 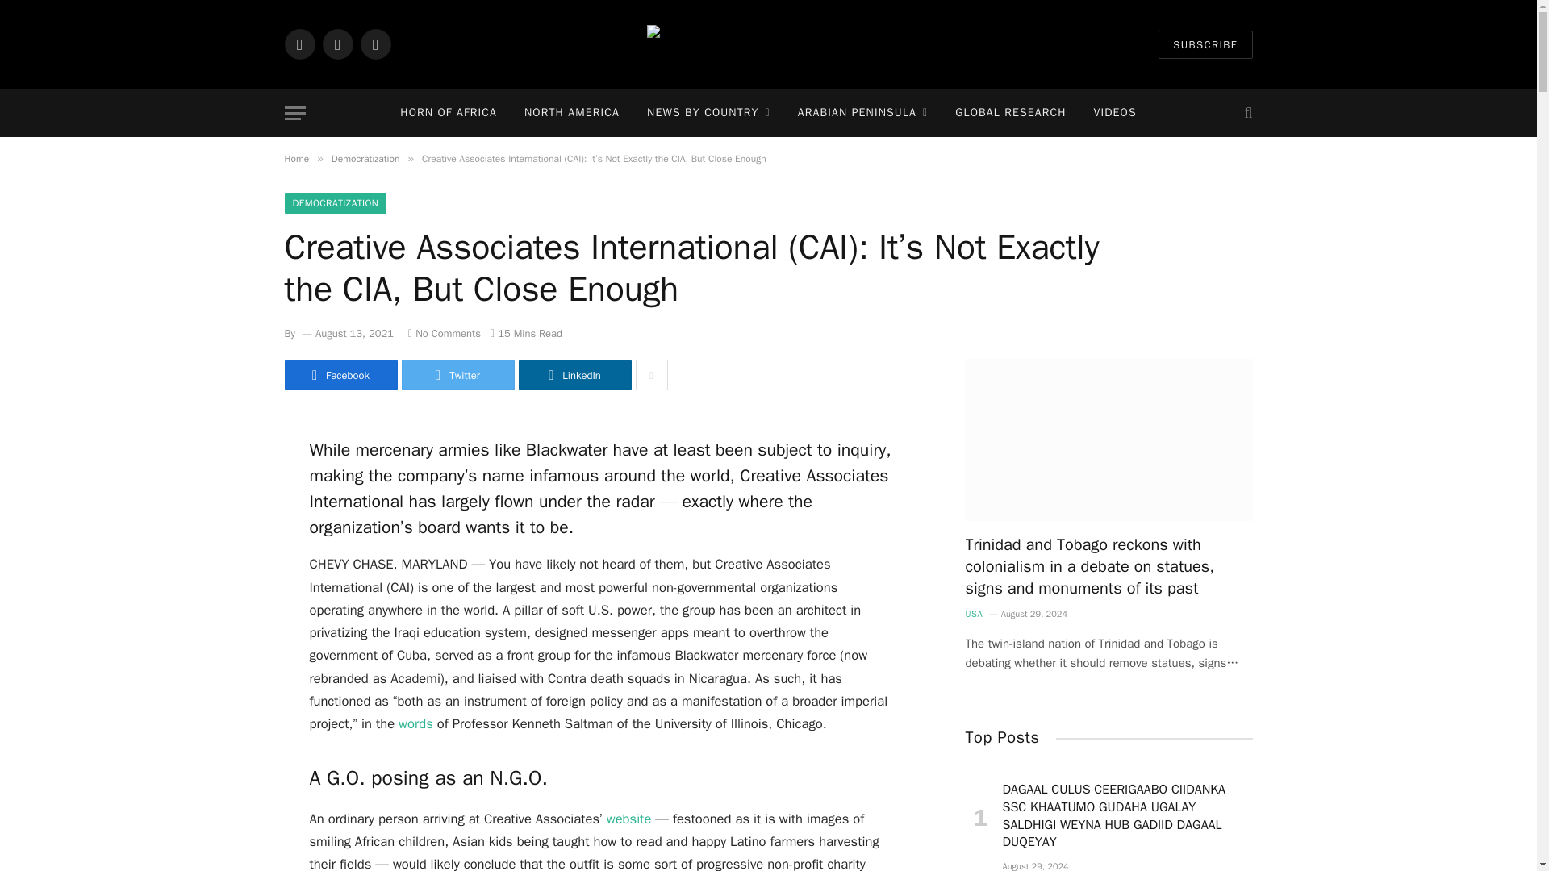 I want to click on Show More Social Sharing, so click(x=651, y=374).